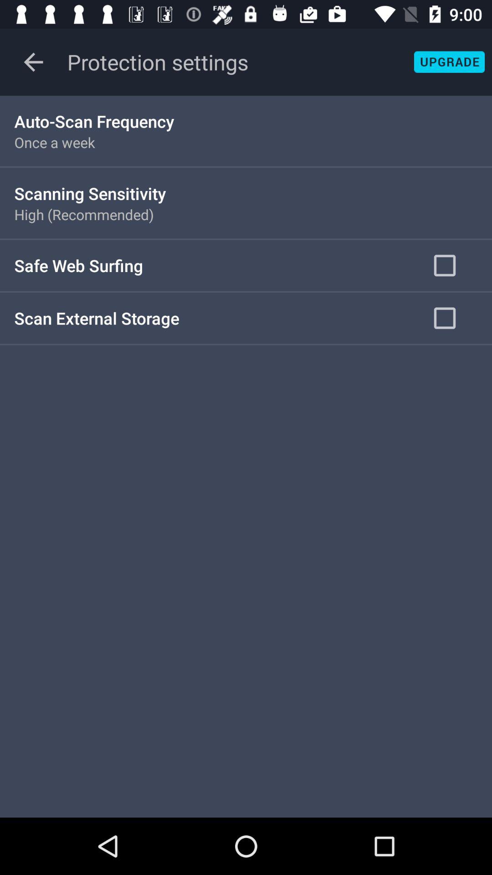 The height and width of the screenshot is (875, 492). Describe the element at coordinates (34, 62) in the screenshot. I see `go back go to previous` at that location.